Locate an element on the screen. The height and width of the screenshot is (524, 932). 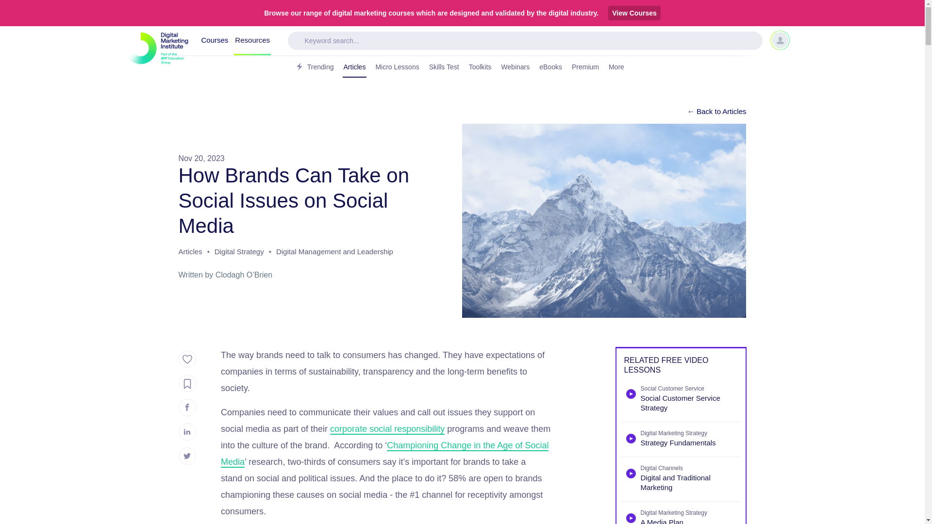
Micro Lessons is located at coordinates (397, 67).